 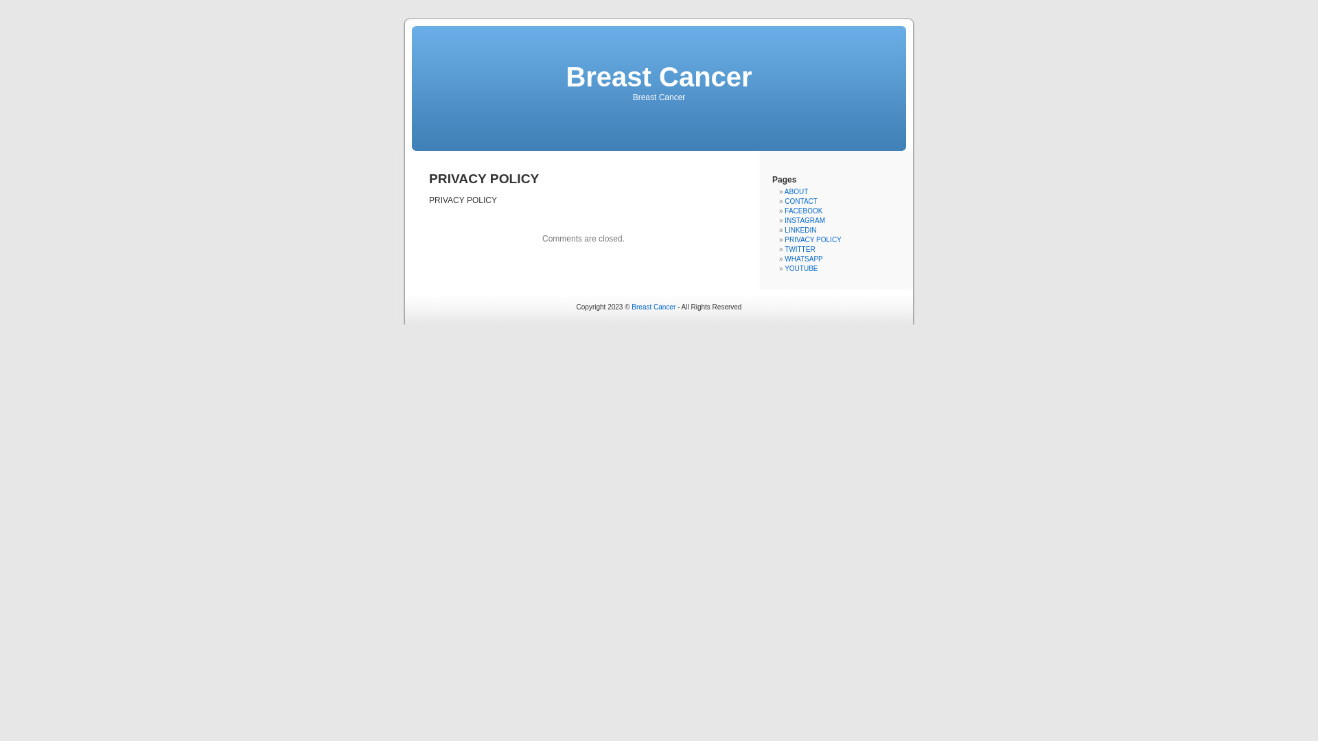 I want to click on YOUTUBE, so click(x=801, y=269).